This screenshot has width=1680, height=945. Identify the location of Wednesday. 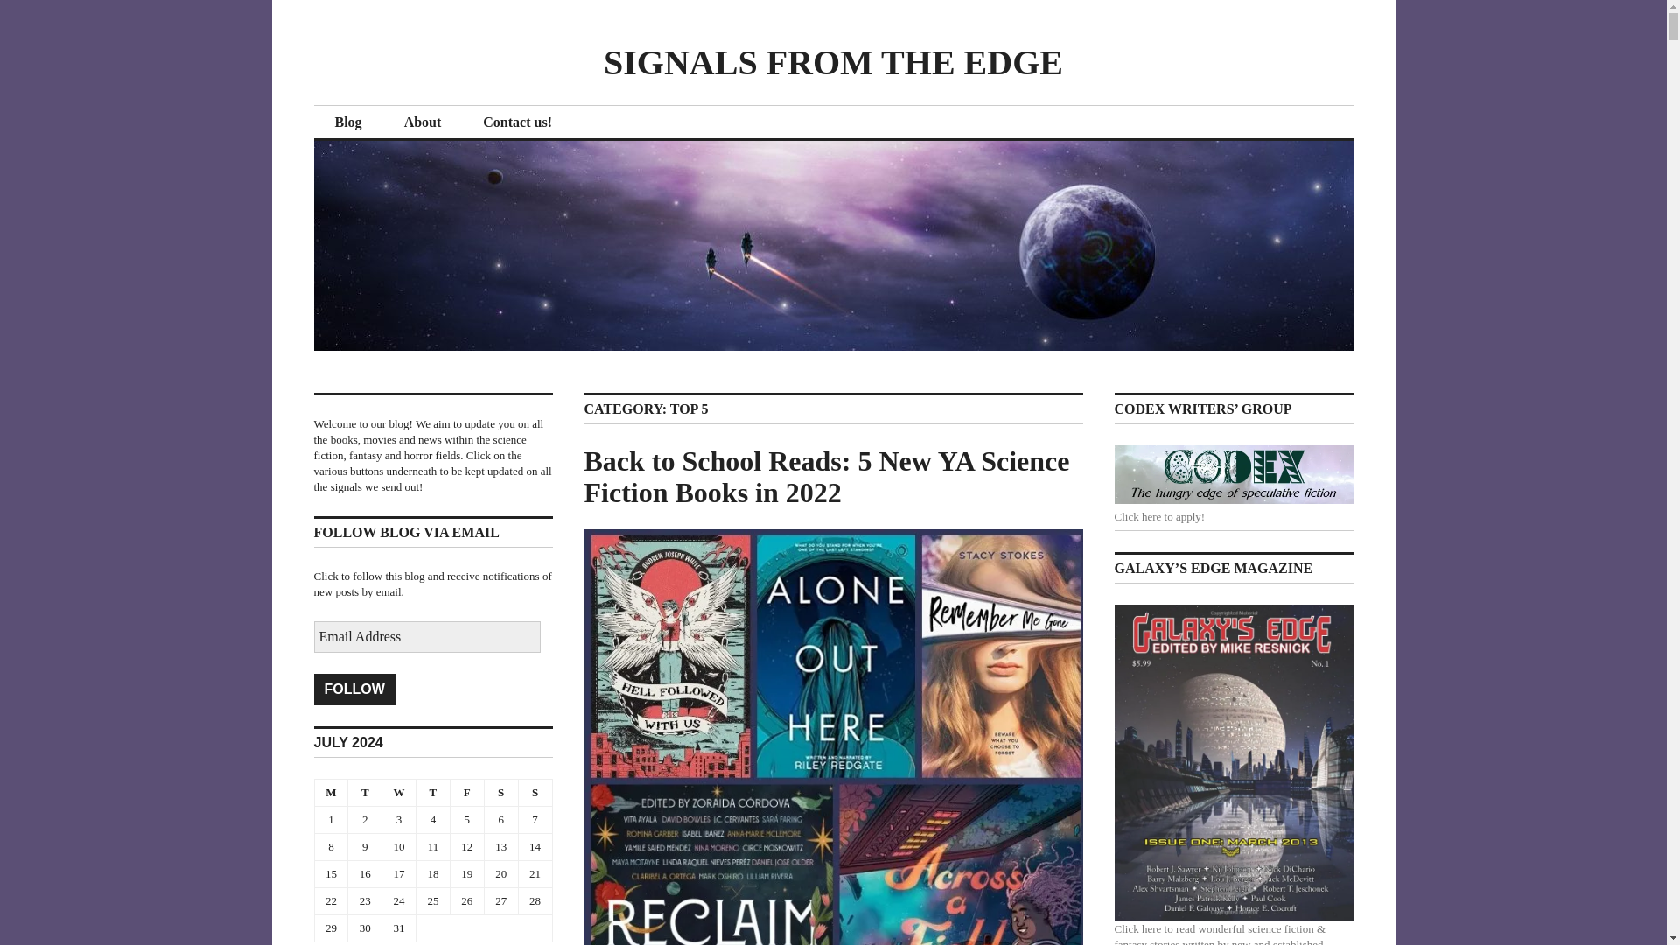
(399, 792).